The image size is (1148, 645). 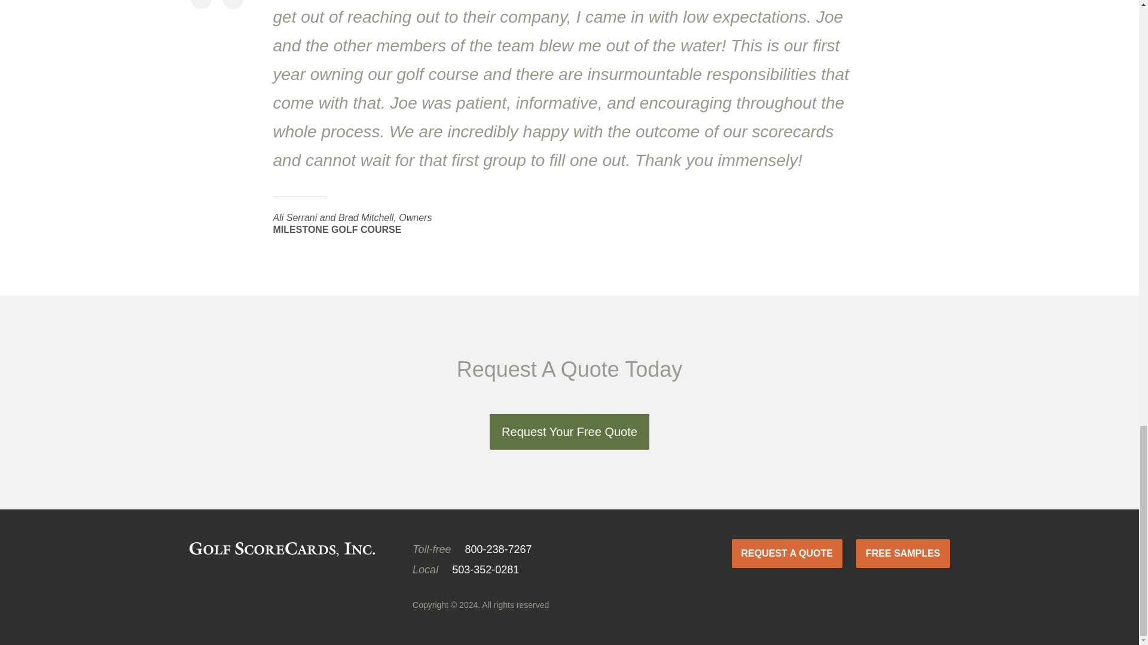 What do you see at coordinates (569, 431) in the screenshot?
I see `Request Your Free Quote` at bounding box center [569, 431].